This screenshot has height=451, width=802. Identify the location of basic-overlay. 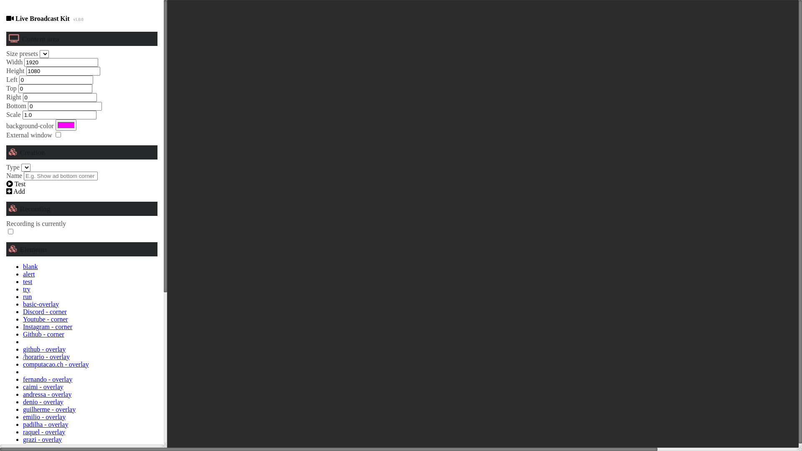
(41, 304).